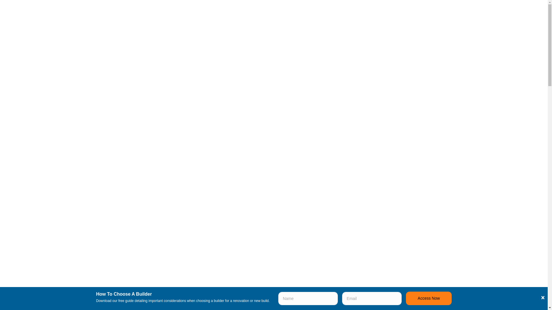 The height and width of the screenshot is (310, 552). What do you see at coordinates (47, 152) in the screenshot?
I see `Renovations` at bounding box center [47, 152].